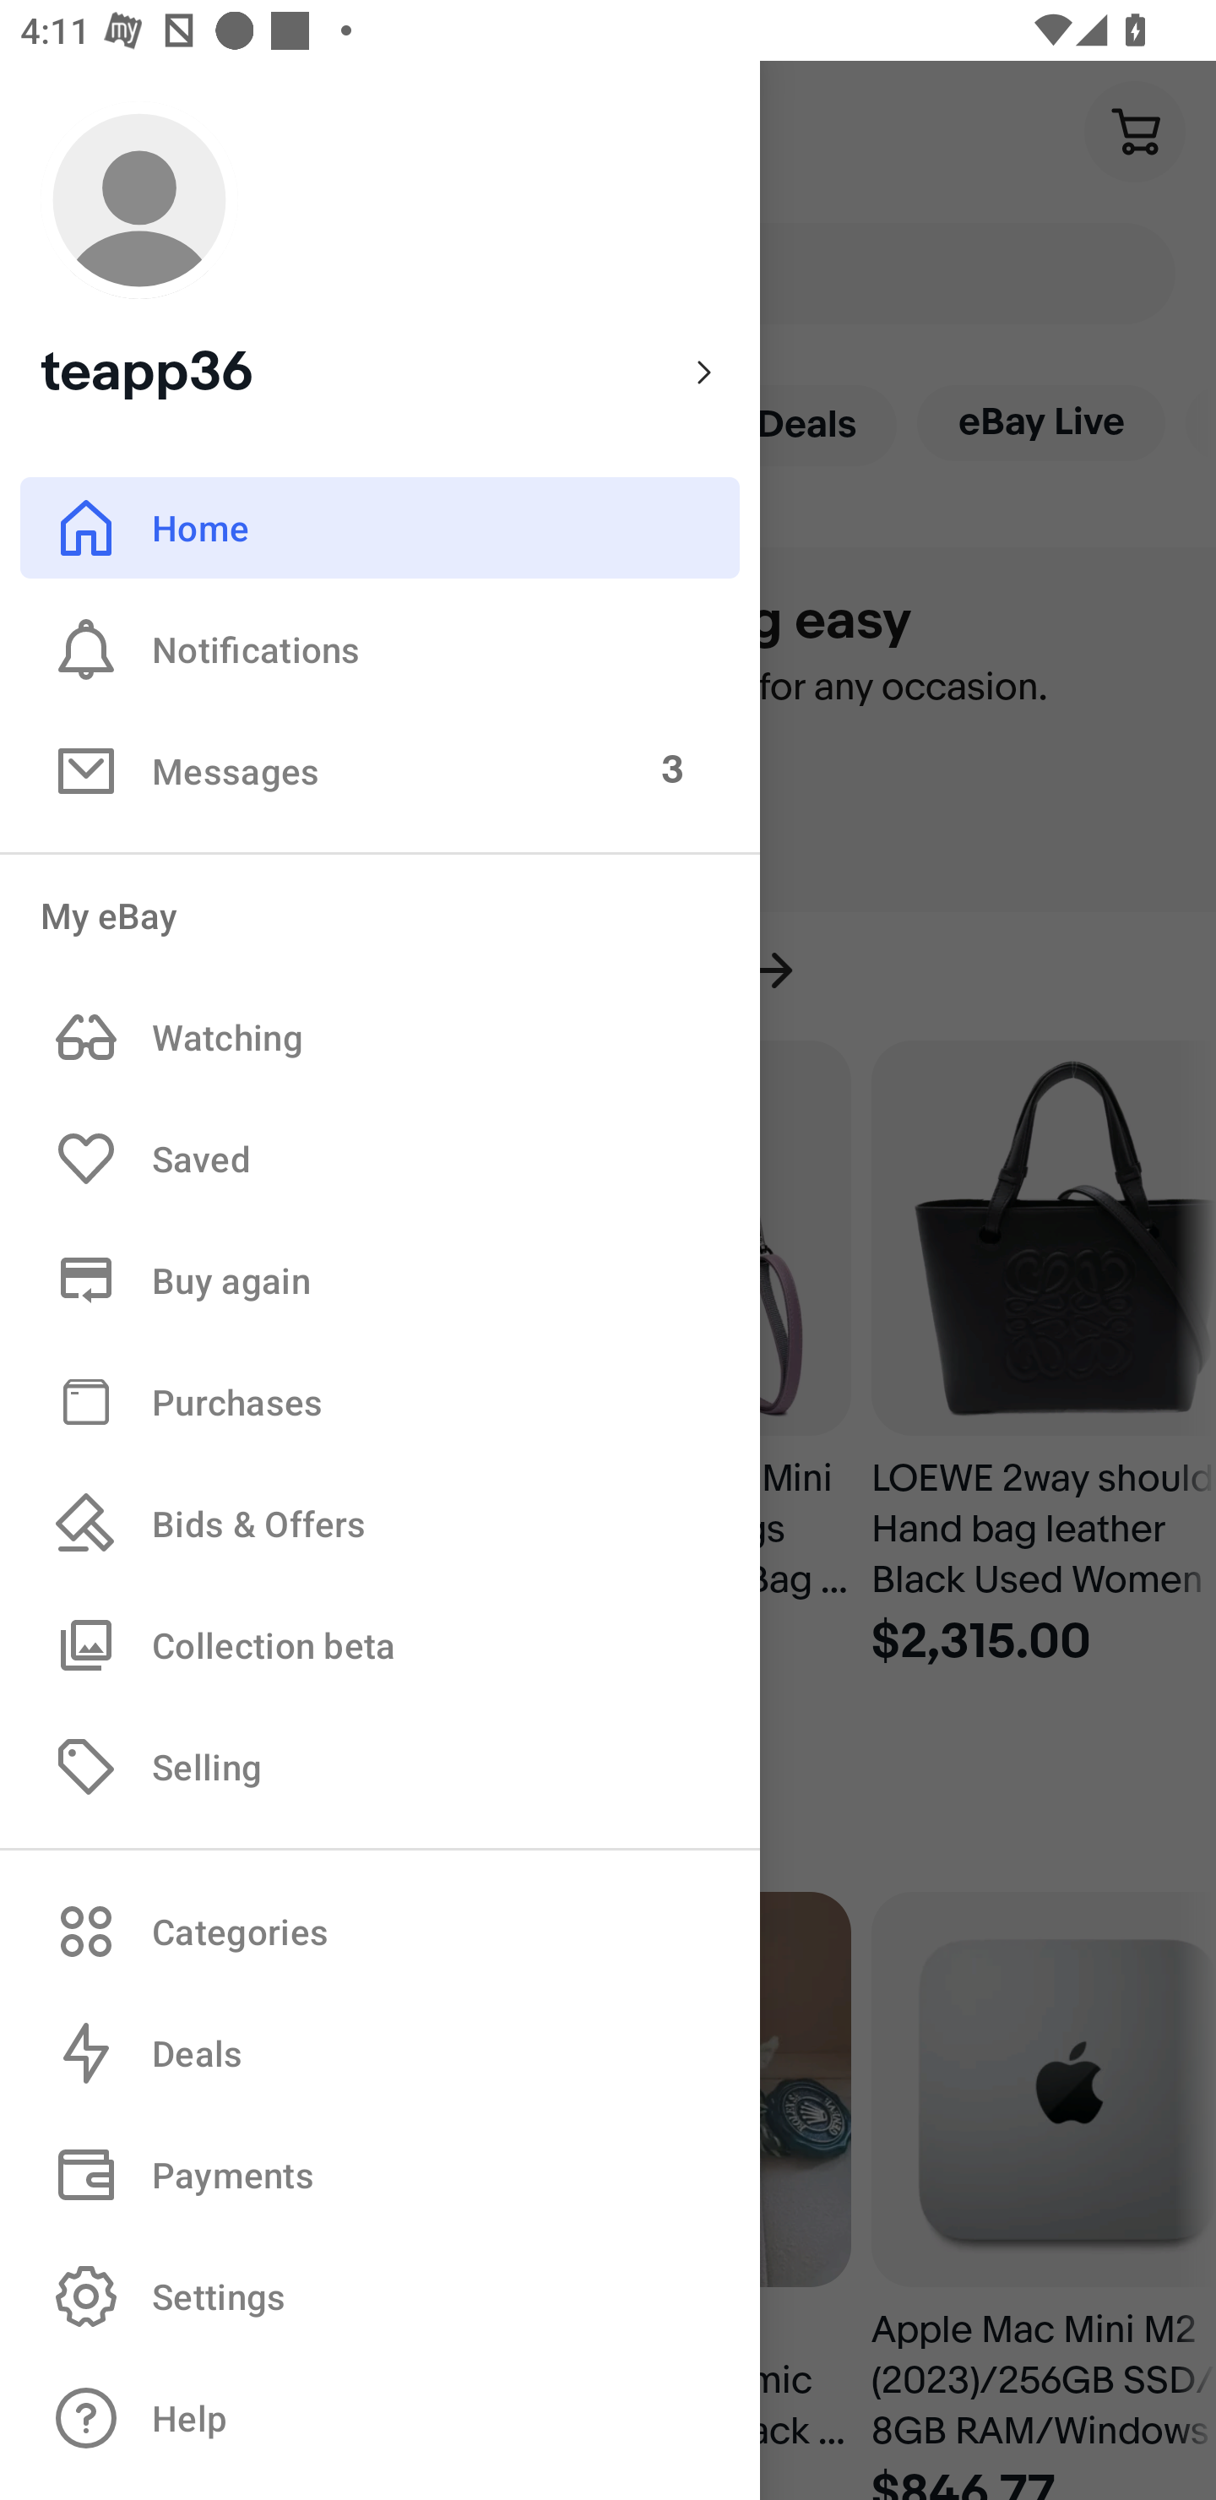 The image size is (1216, 2500). Describe the element at coordinates (380, 2175) in the screenshot. I see `Payments` at that location.